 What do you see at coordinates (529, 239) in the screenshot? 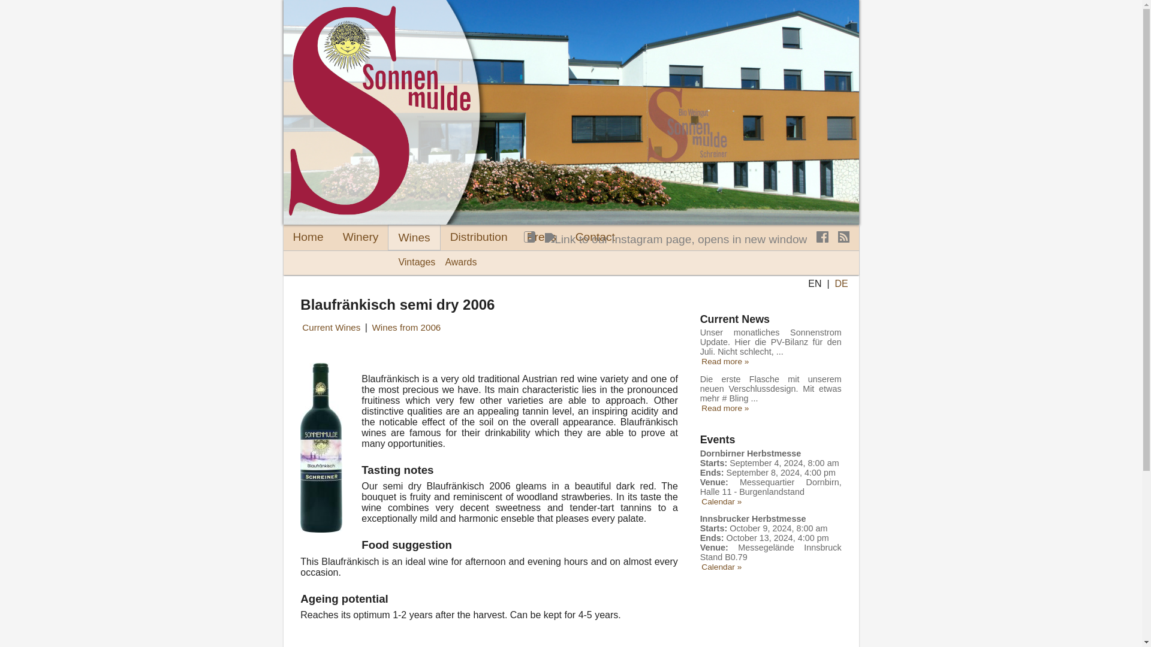
I see `Friendica` at bounding box center [529, 239].